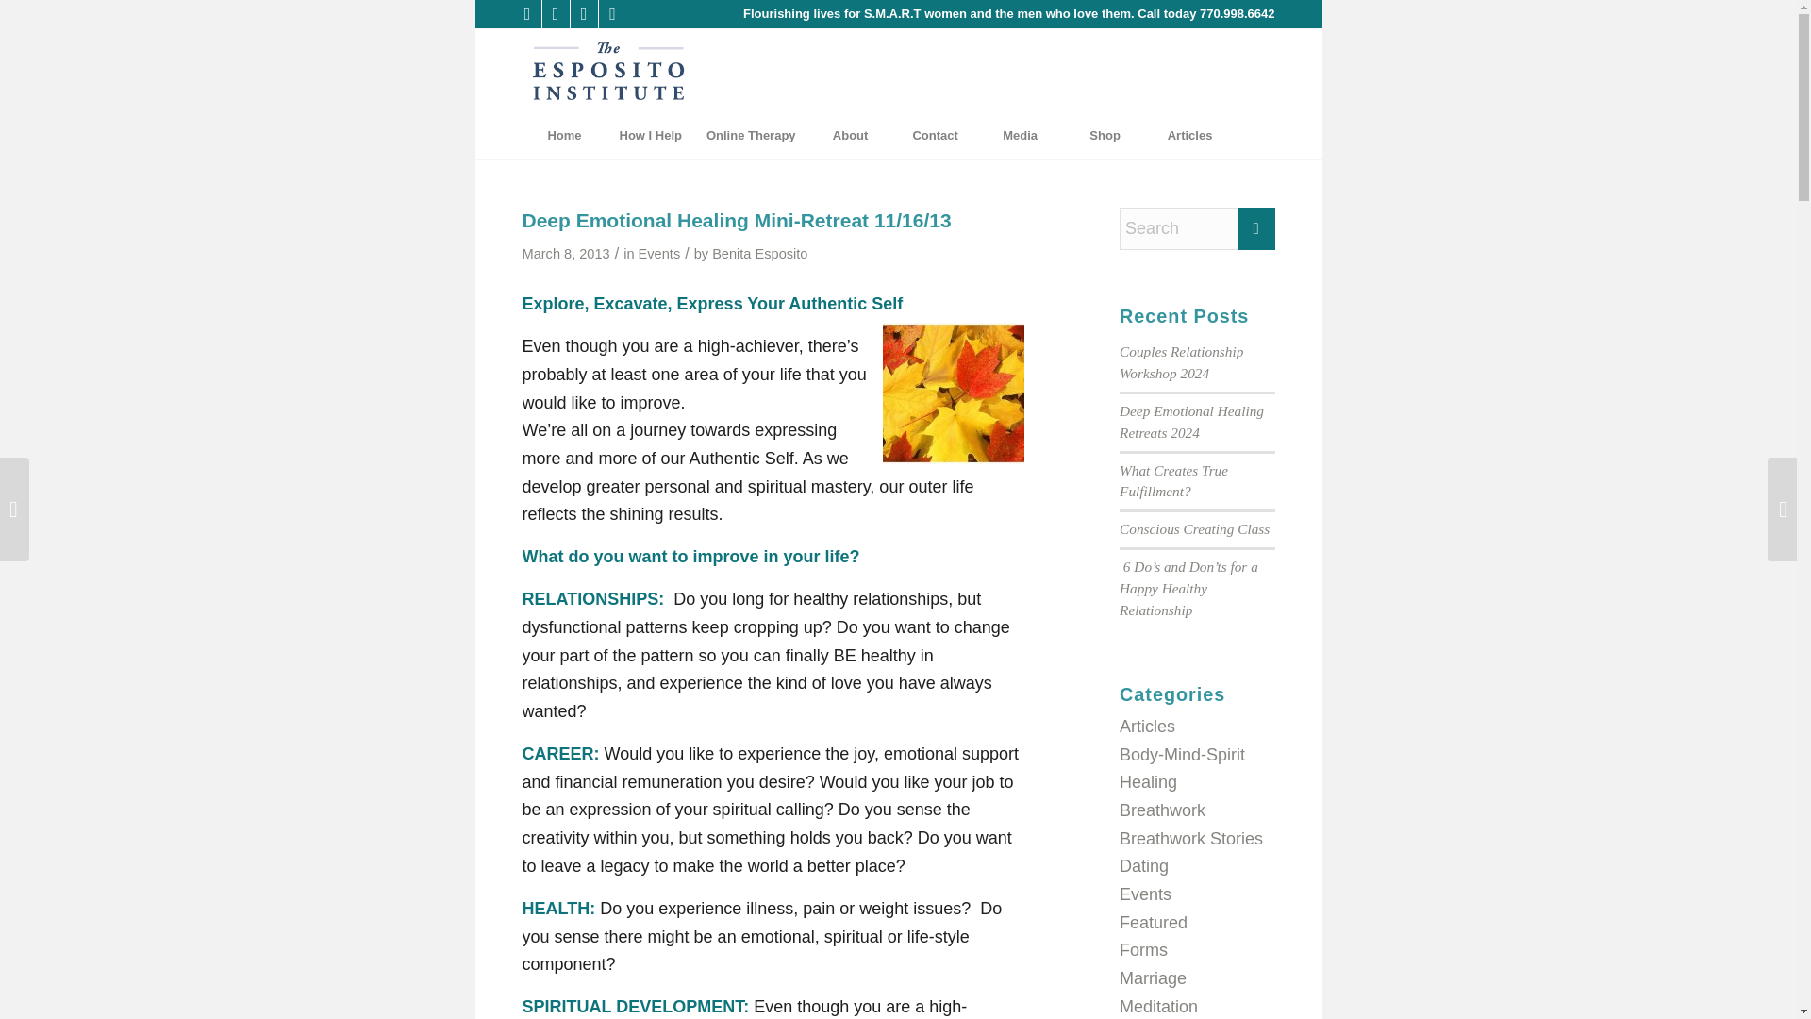 The height and width of the screenshot is (1019, 1811). What do you see at coordinates (583, 14) in the screenshot?
I see `LinkedIn` at bounding box center [583, 14].